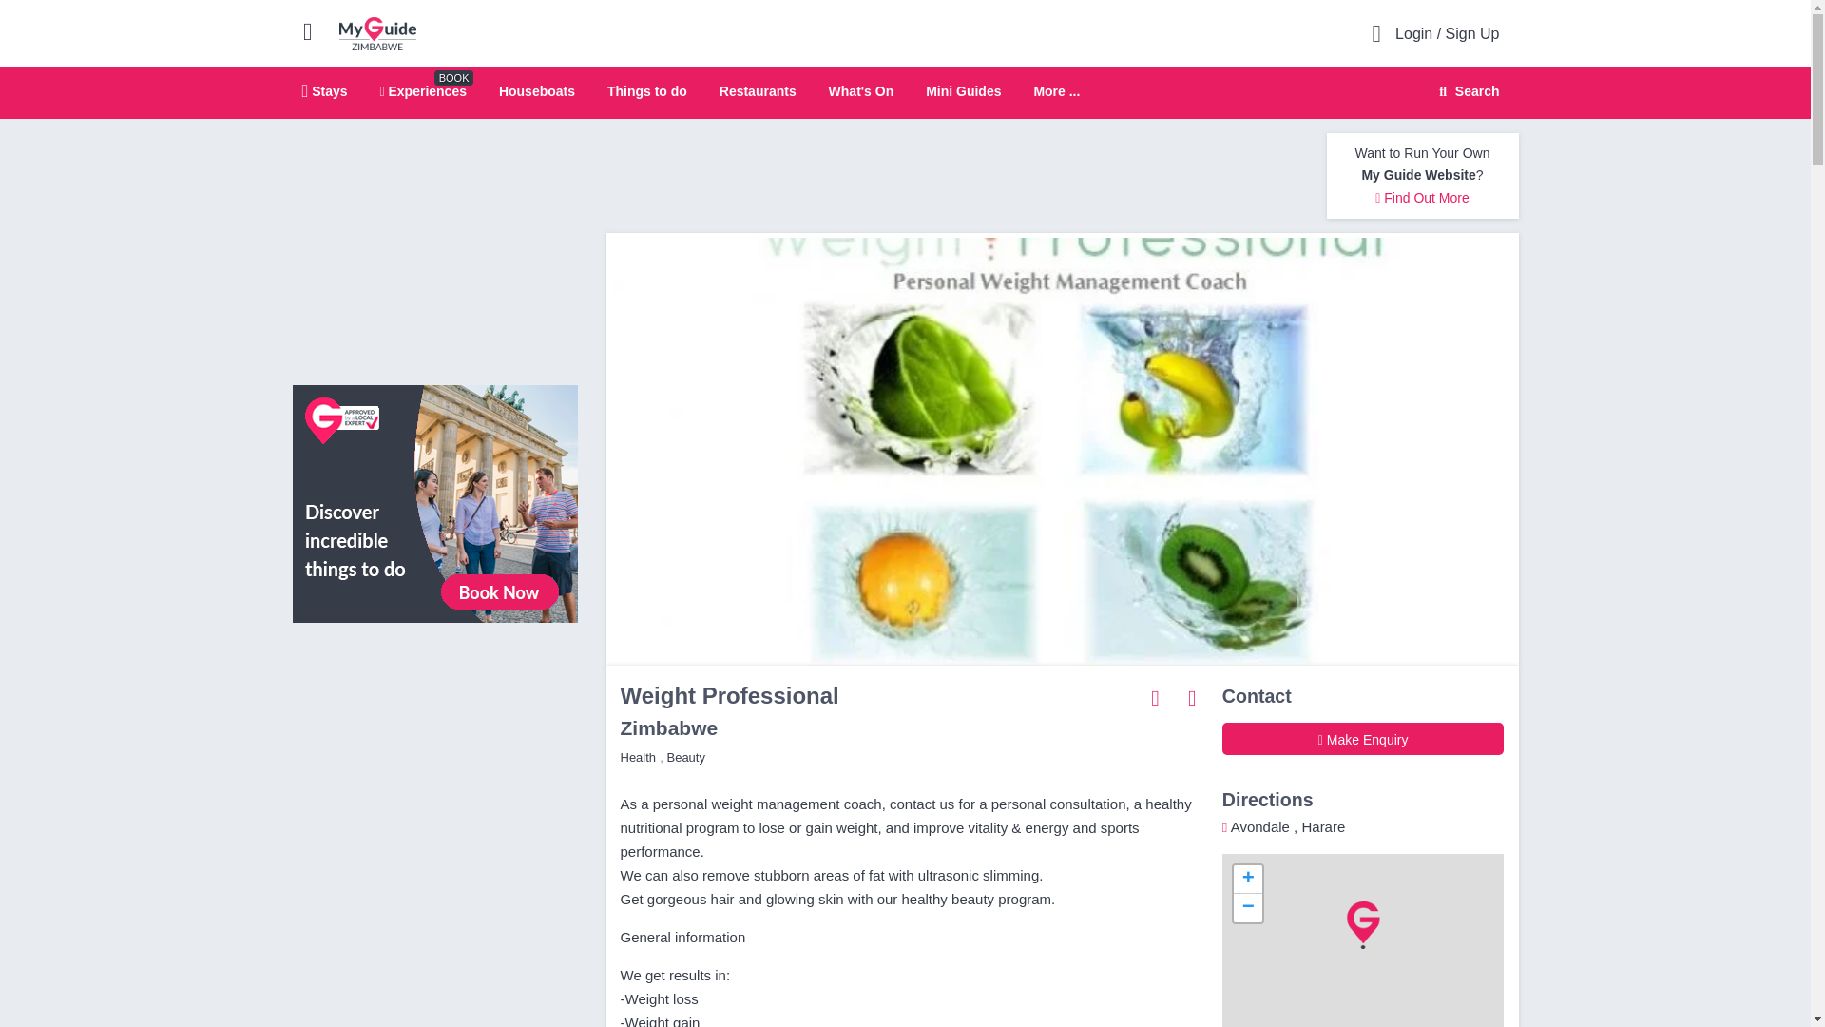  I want to click on Search, so click(1466, 91).